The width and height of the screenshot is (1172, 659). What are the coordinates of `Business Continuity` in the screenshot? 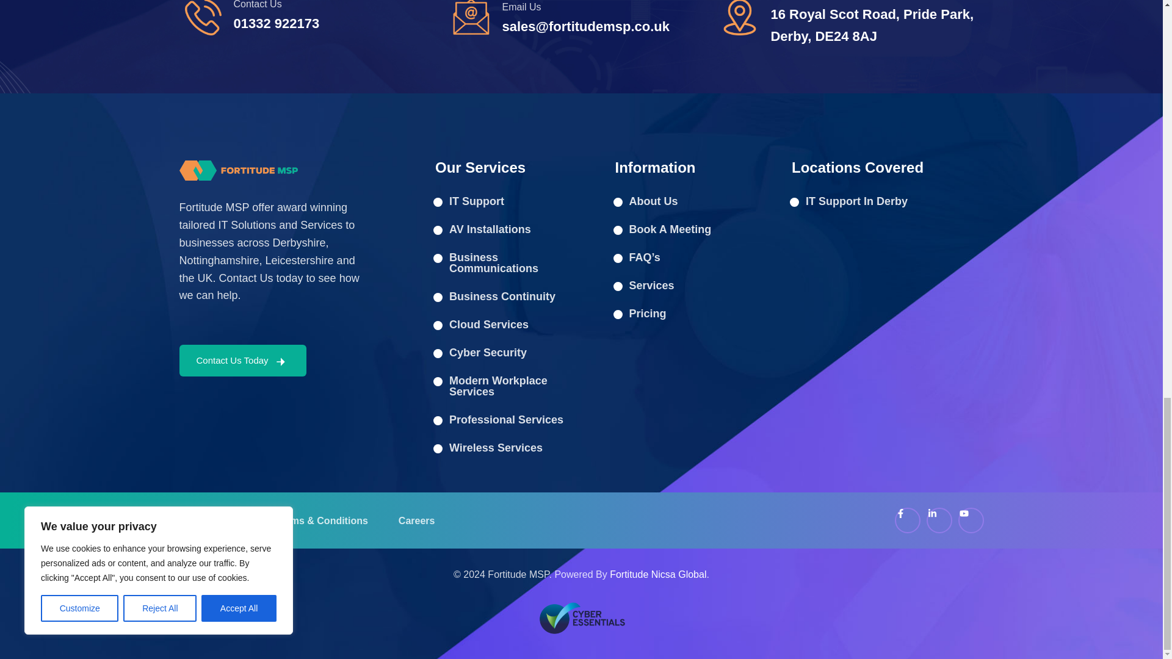 It's located at (507, 297).